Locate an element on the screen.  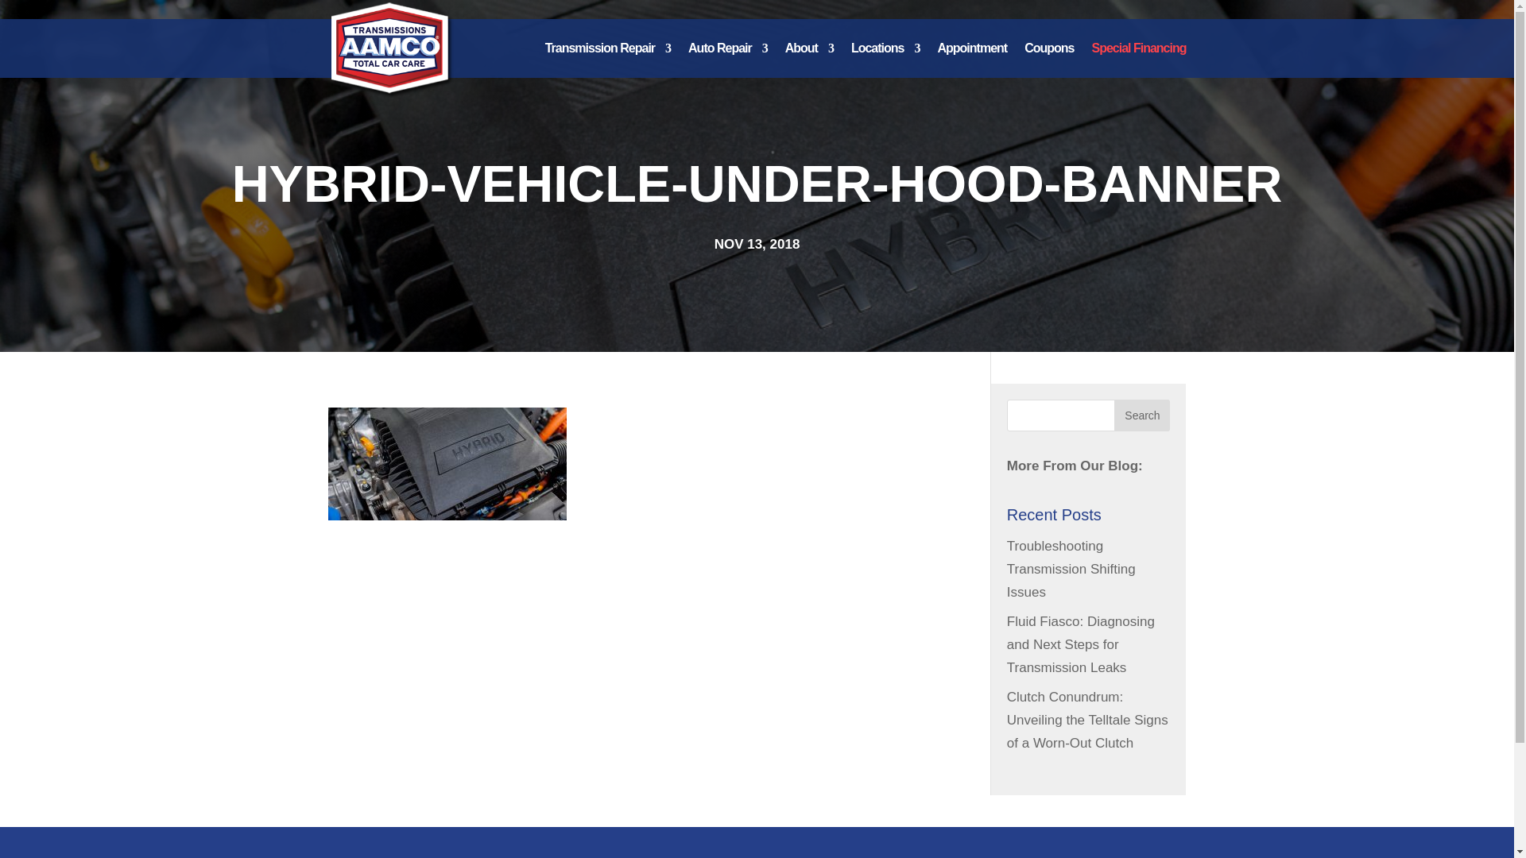
Search is located at coordinates (1141, 415).